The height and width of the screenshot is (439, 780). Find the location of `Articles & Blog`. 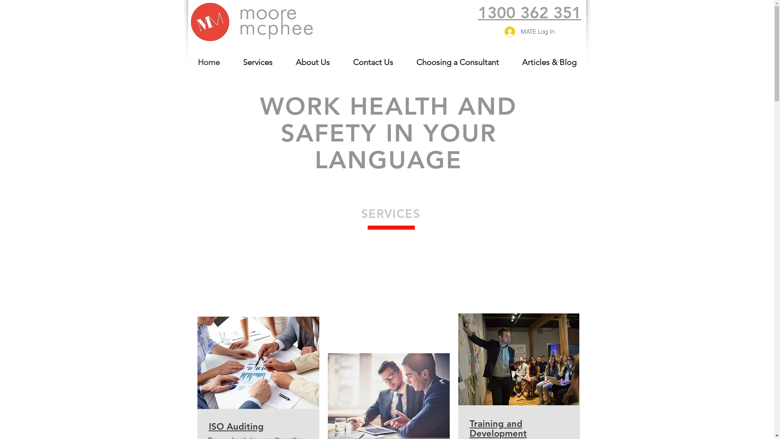

Articles & Blog is located at coordinates (549, 62).